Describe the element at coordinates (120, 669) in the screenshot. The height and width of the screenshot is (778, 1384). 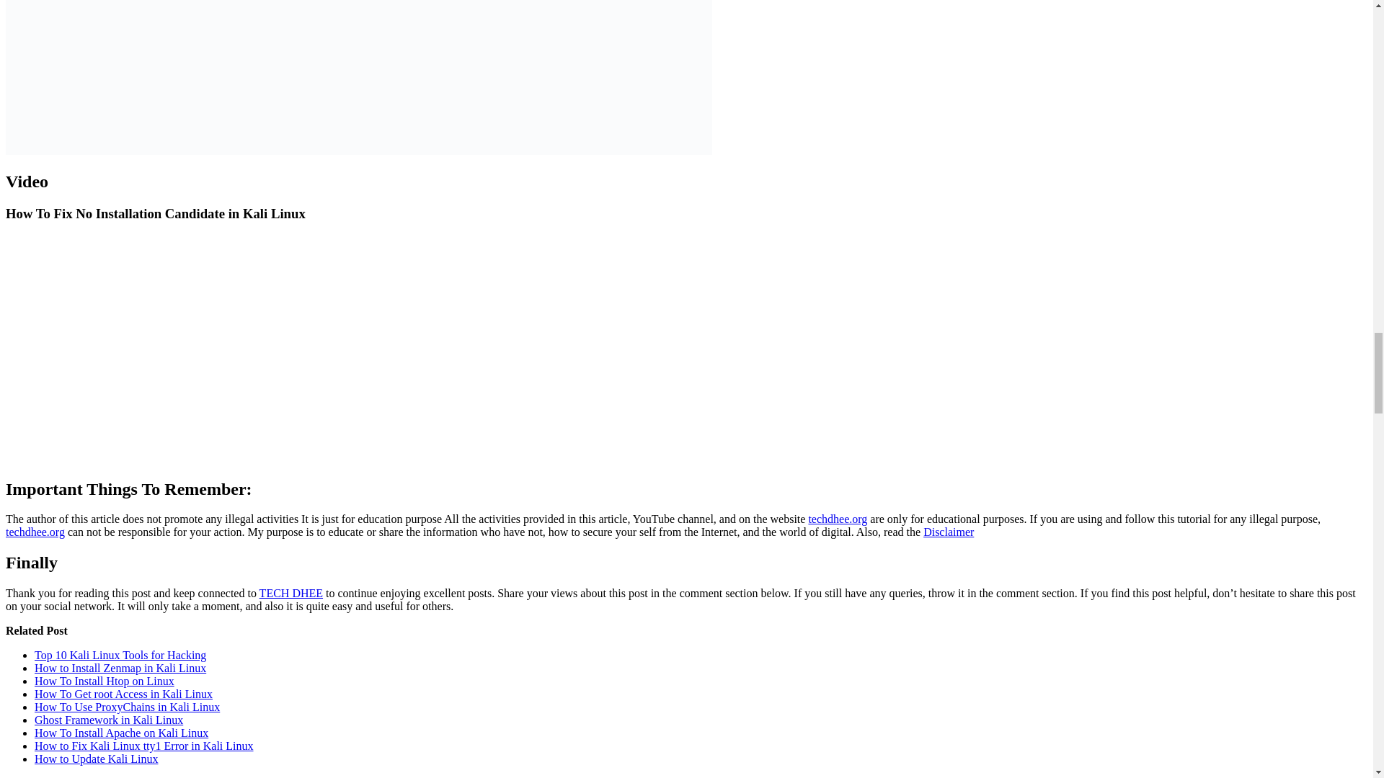
I see `How to Install Zenmap in Kali Linux` at that location.